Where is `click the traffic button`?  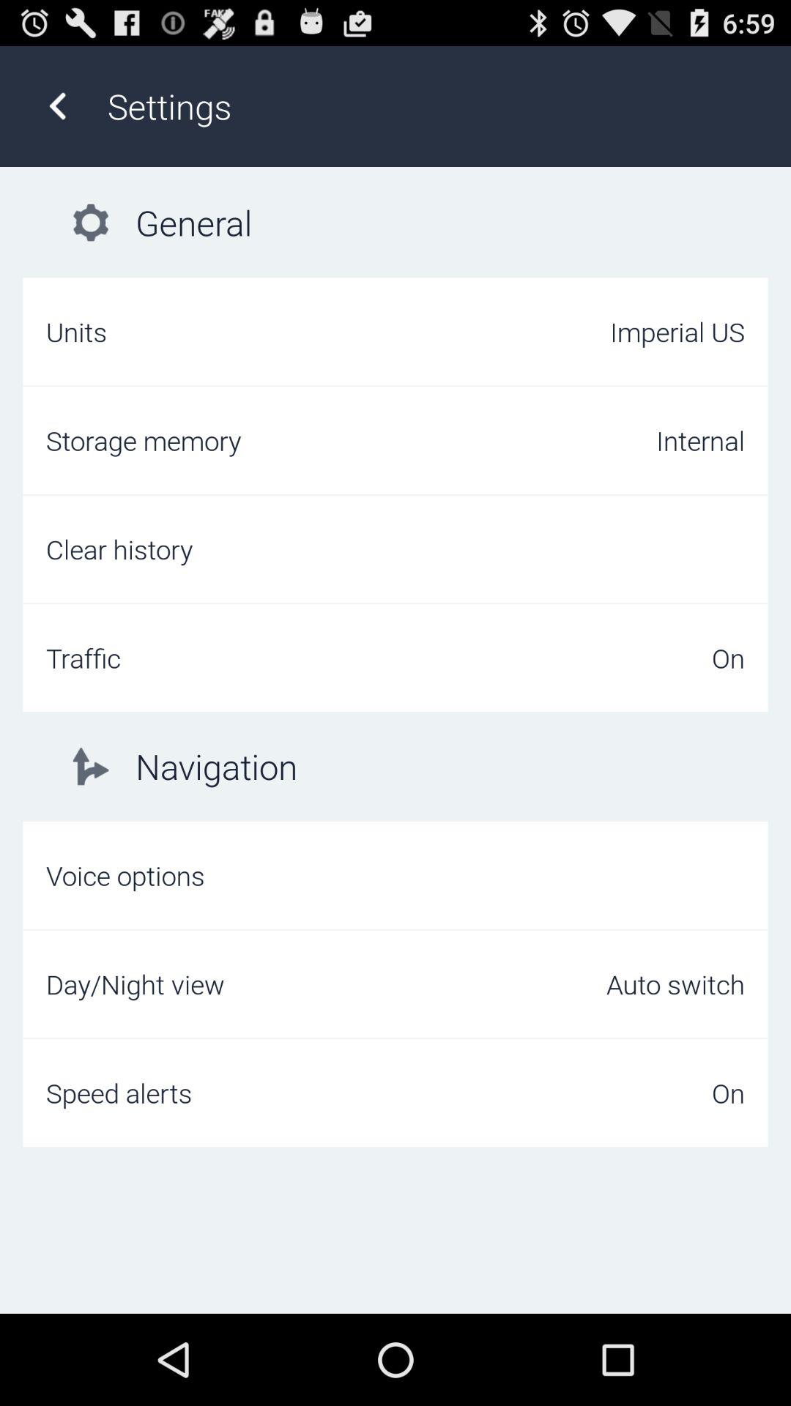 click the traffic button is located at coordinates (395, 658).